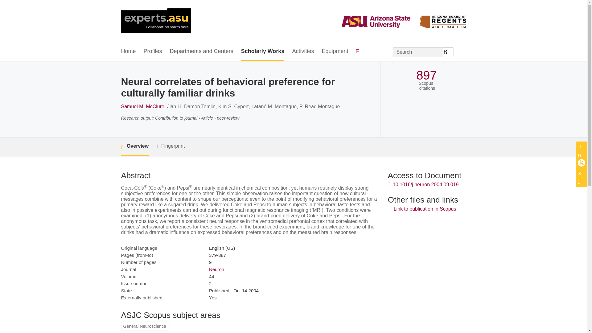 This screenshot has height=333, width=592. Describe the element at coordinates (425, 208) in the screenshot. I see `Link to publication in Scopus` at that location.